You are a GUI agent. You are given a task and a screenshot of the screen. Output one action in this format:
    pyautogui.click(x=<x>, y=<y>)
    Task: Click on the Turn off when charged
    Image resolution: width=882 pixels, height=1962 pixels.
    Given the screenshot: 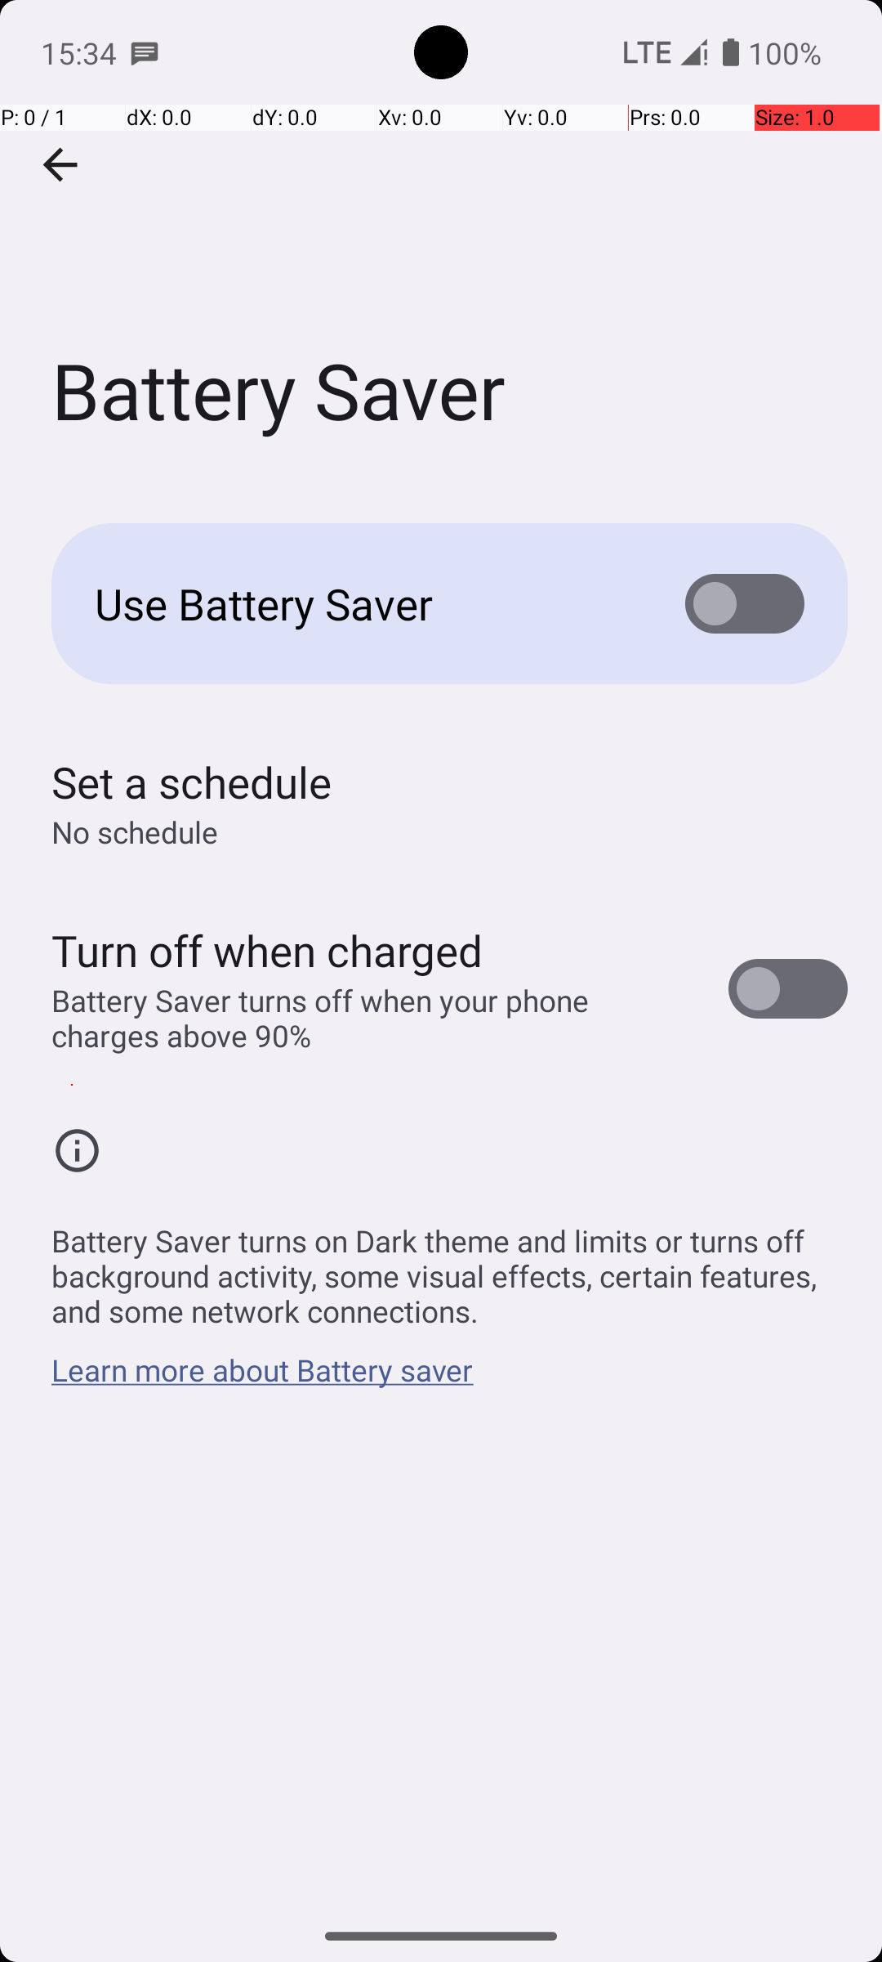 What is the action you would take?
    pyautogui.click(x=268, y=950)
    